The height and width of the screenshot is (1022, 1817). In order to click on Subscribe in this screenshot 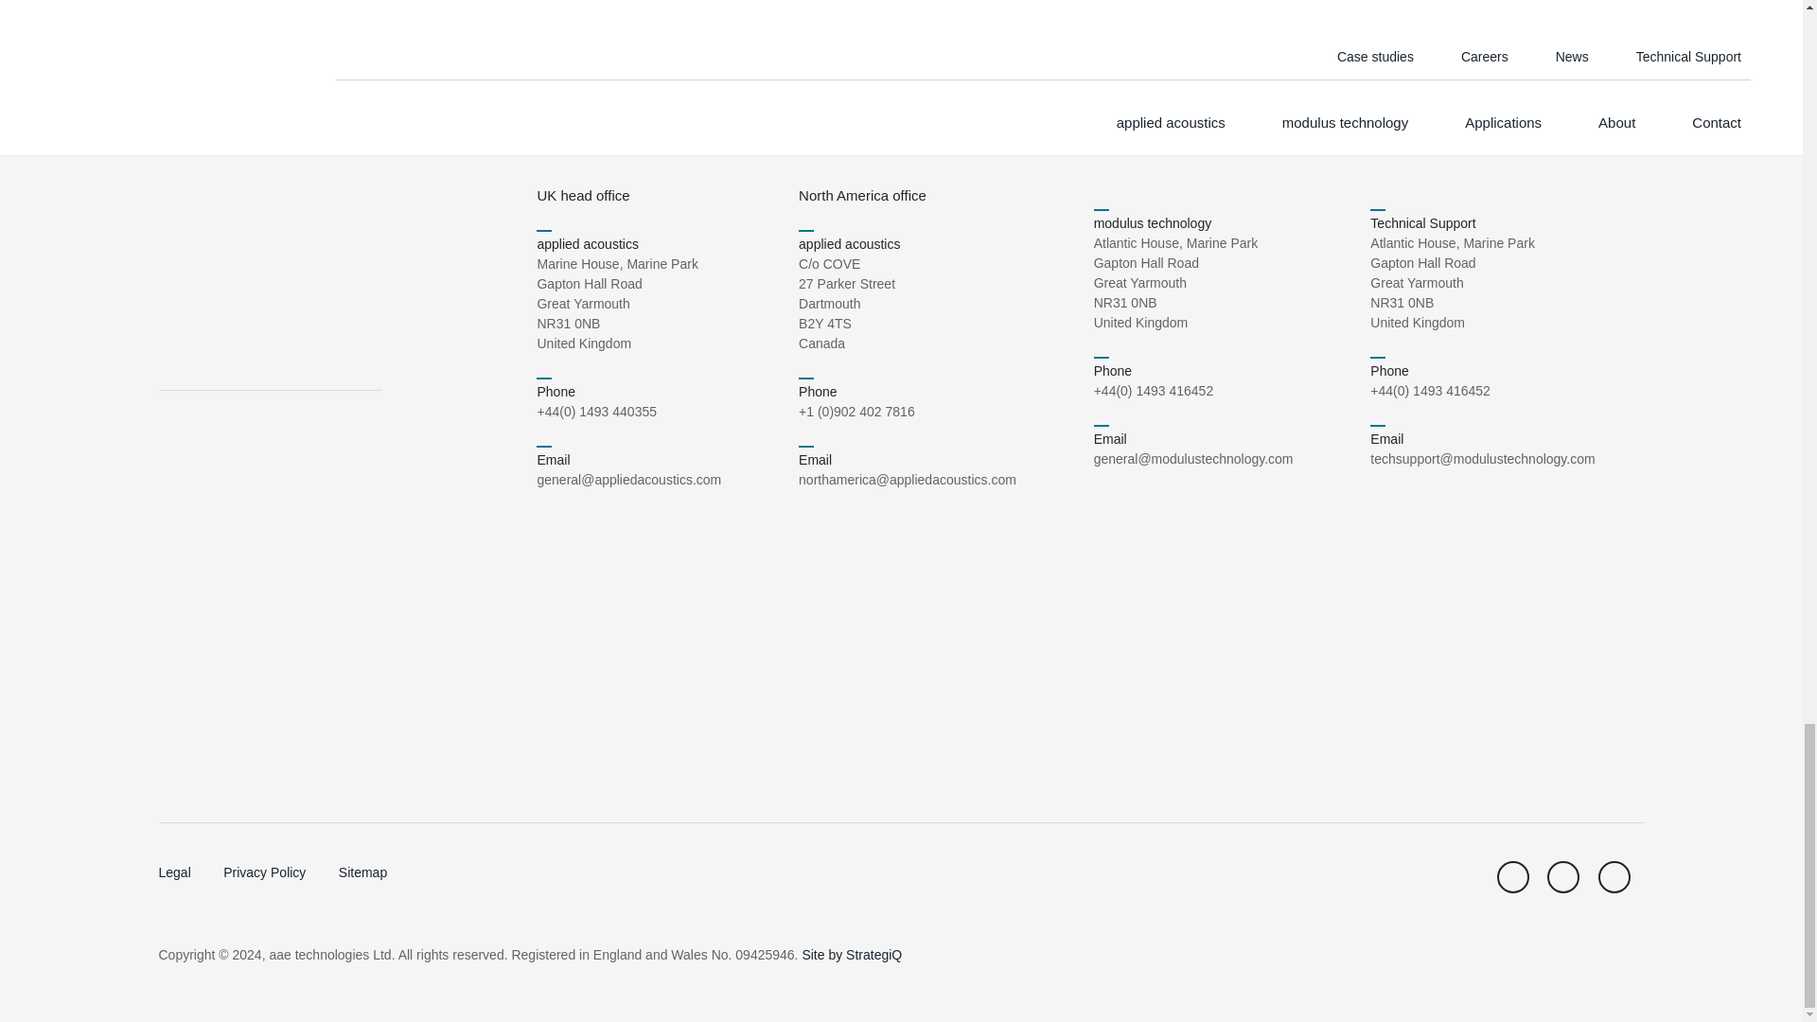, I will do `click(983, 26)`.